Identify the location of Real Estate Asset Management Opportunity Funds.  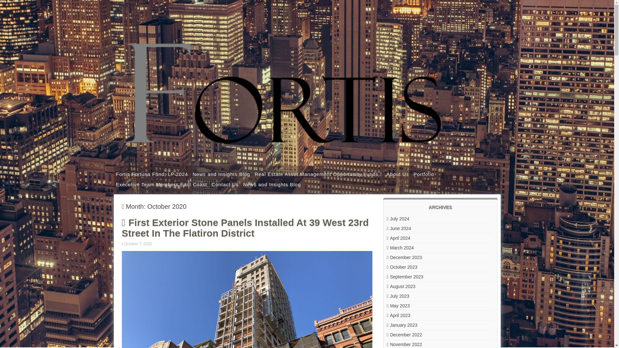
(319, 174).